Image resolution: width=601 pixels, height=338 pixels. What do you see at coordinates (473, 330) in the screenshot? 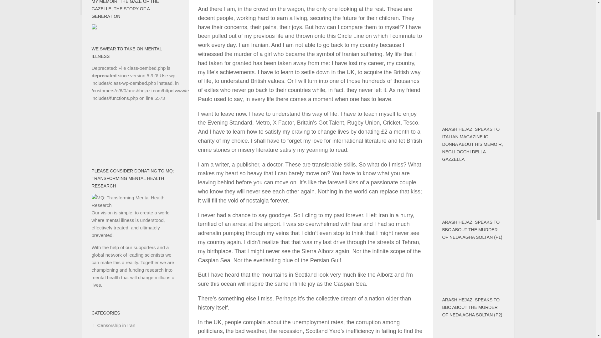
I see `Neda  Arash Hejazi Part 2` at bounding box center [473, 330].